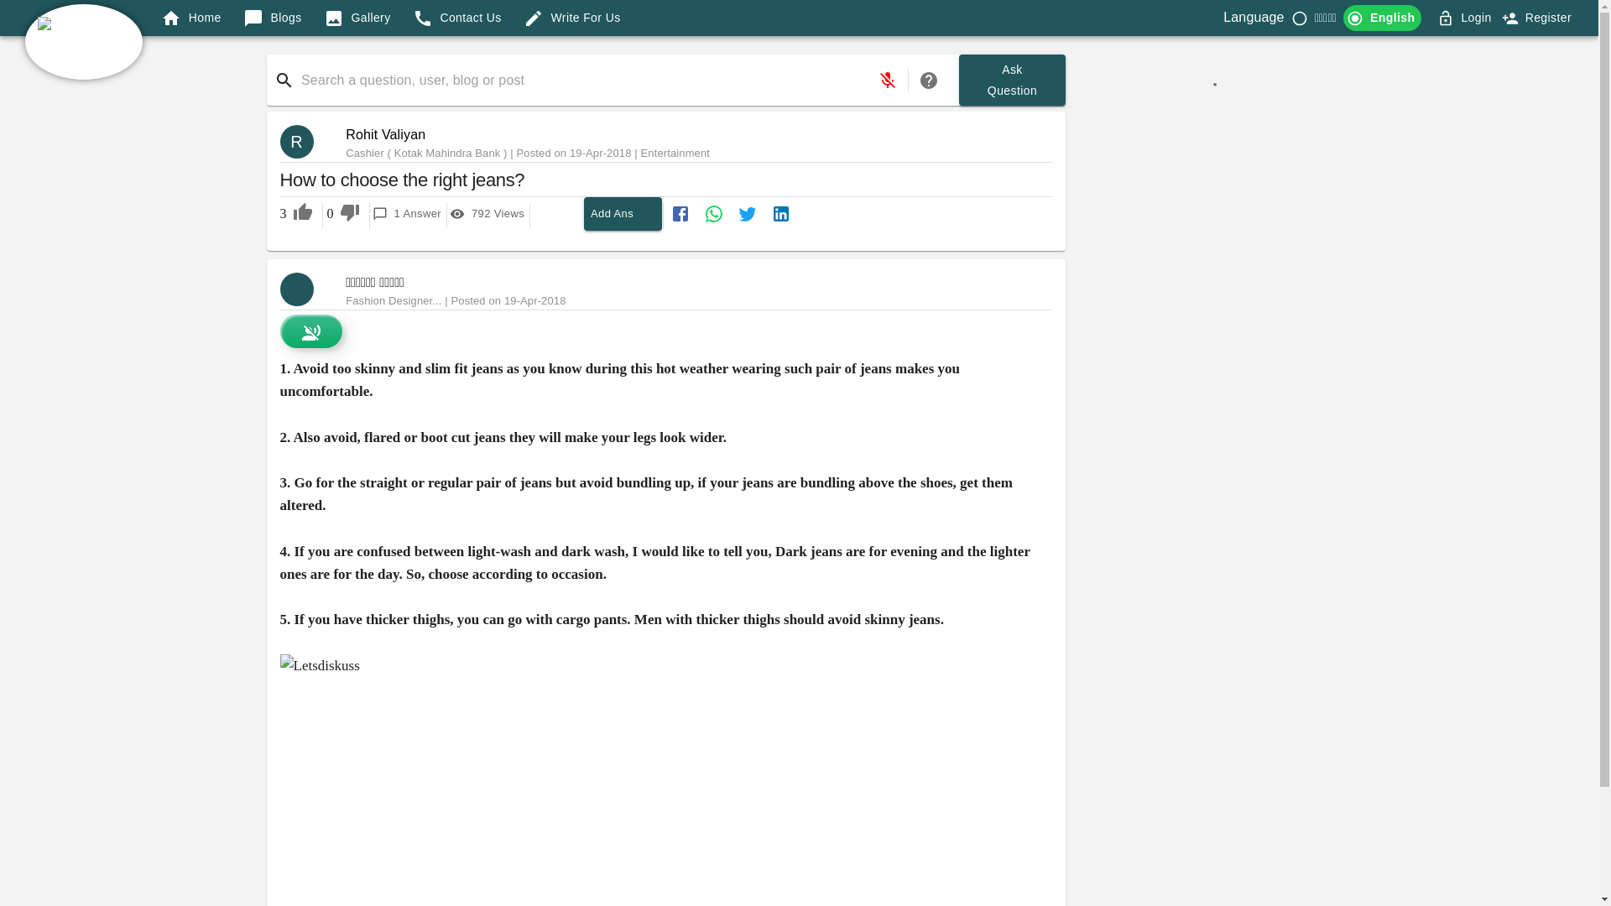 This screenshot has width=1611, height=906. Describe the element at coordinates (357, 18) in the screenshot. I see `English` at that location.